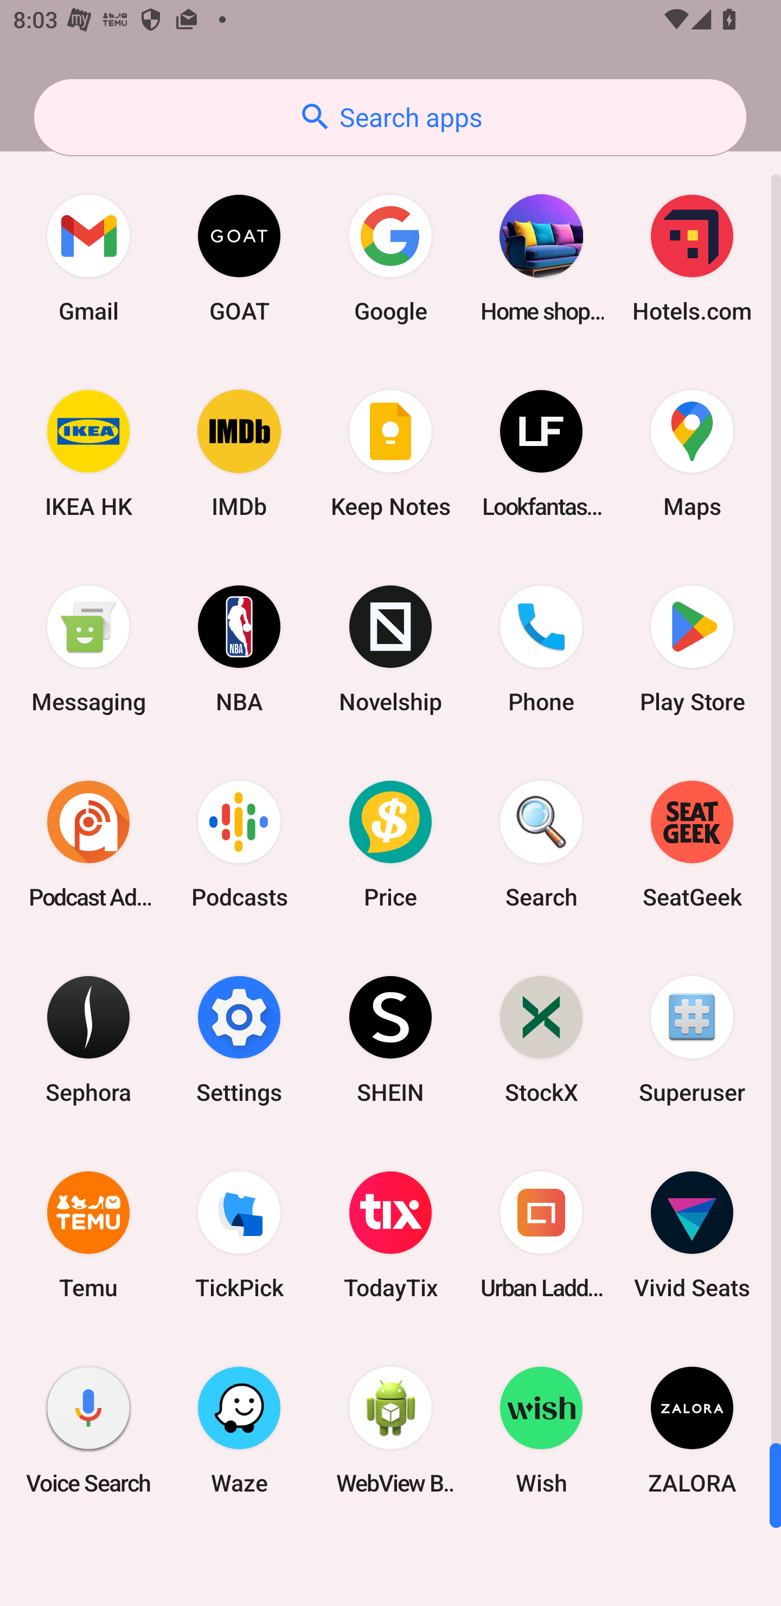 The height and width of the screenshot is (1606, 781). What do you see at coordinates (239, 454) in the screenshot?
I see `IMDb` at bounding box center [239, 454].